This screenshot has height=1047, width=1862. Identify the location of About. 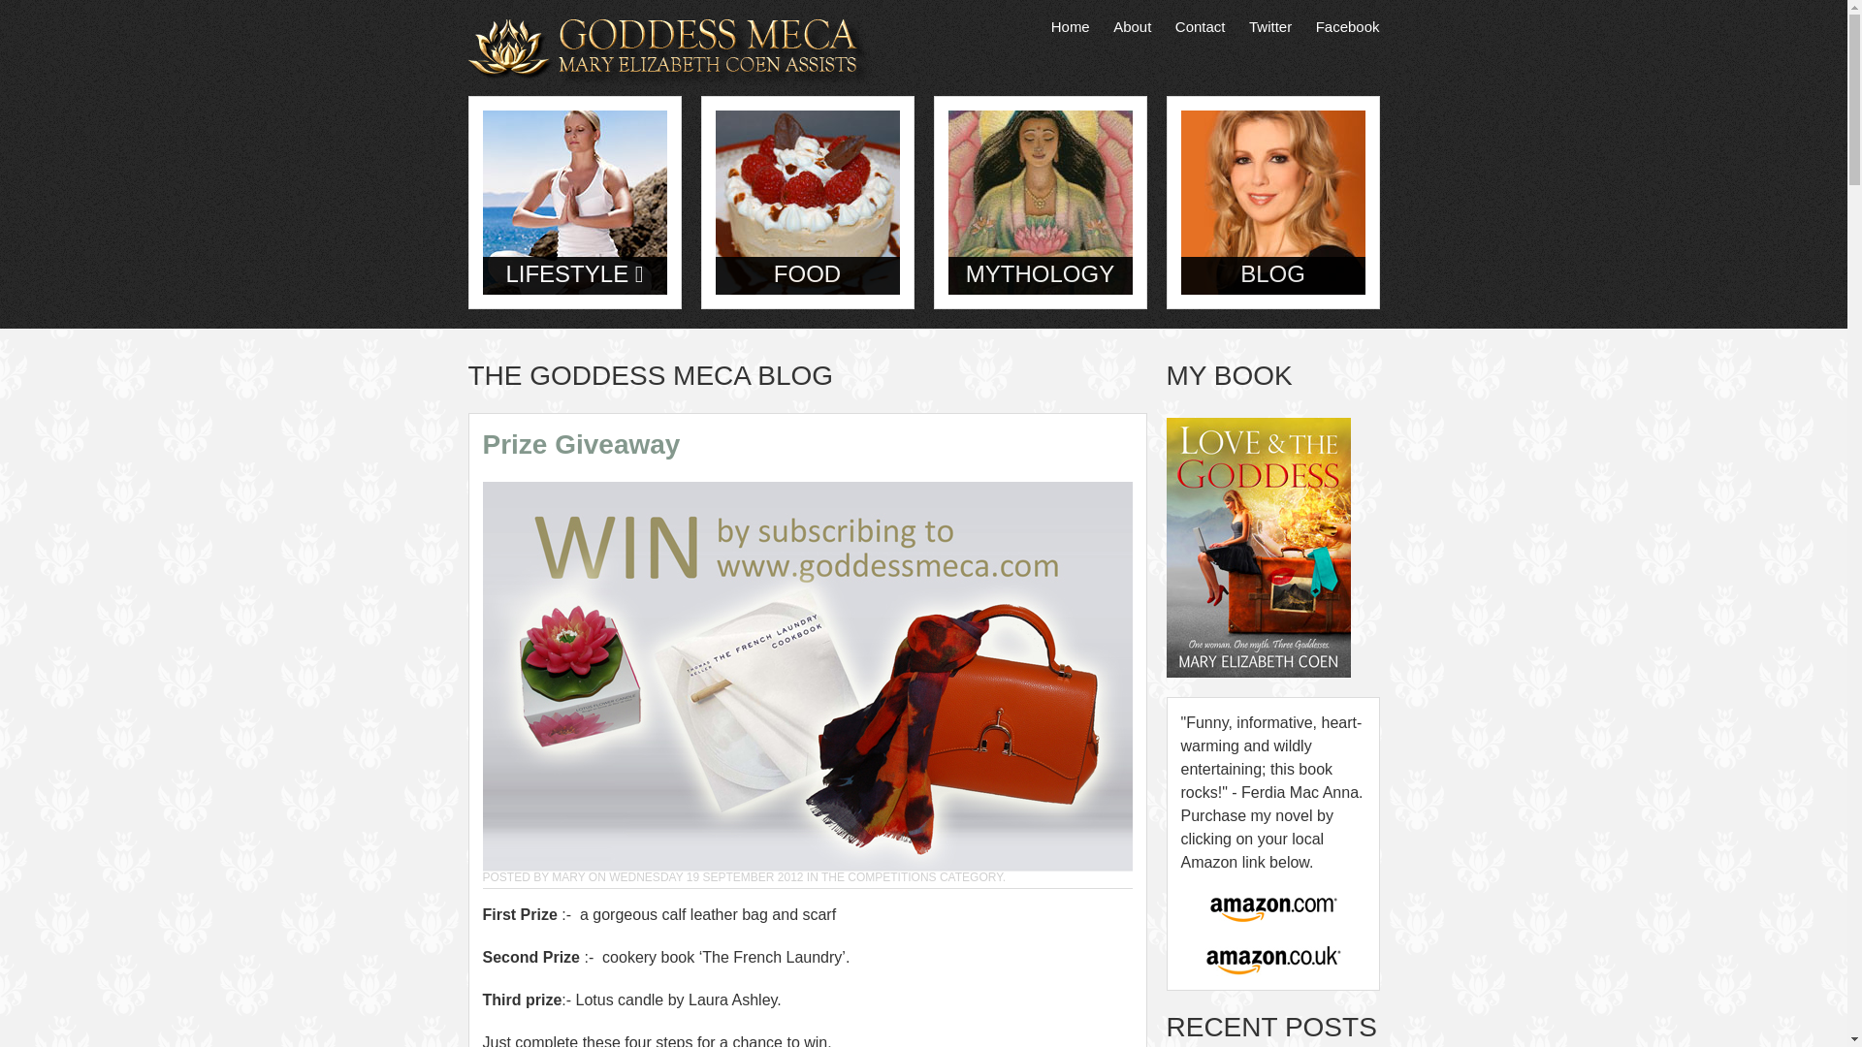
(1132, 26).